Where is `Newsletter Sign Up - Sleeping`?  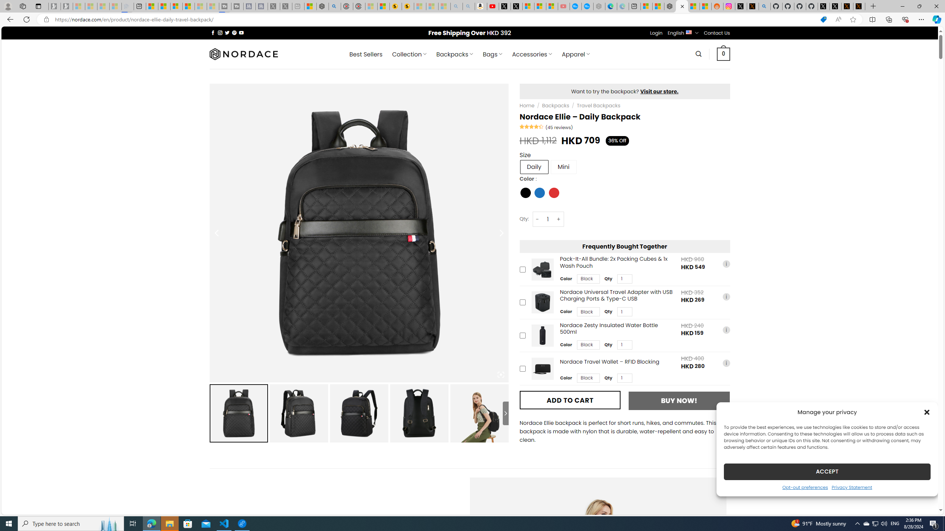
Newsletter Sign Up - Sleeping is located at coordinates (66, 6).